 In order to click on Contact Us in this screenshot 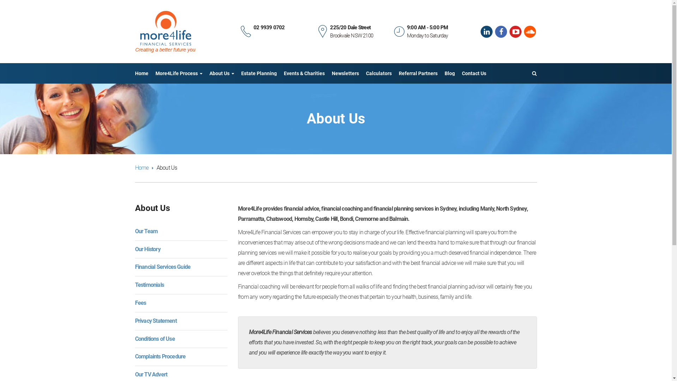, I will do `click(474, 73)`.